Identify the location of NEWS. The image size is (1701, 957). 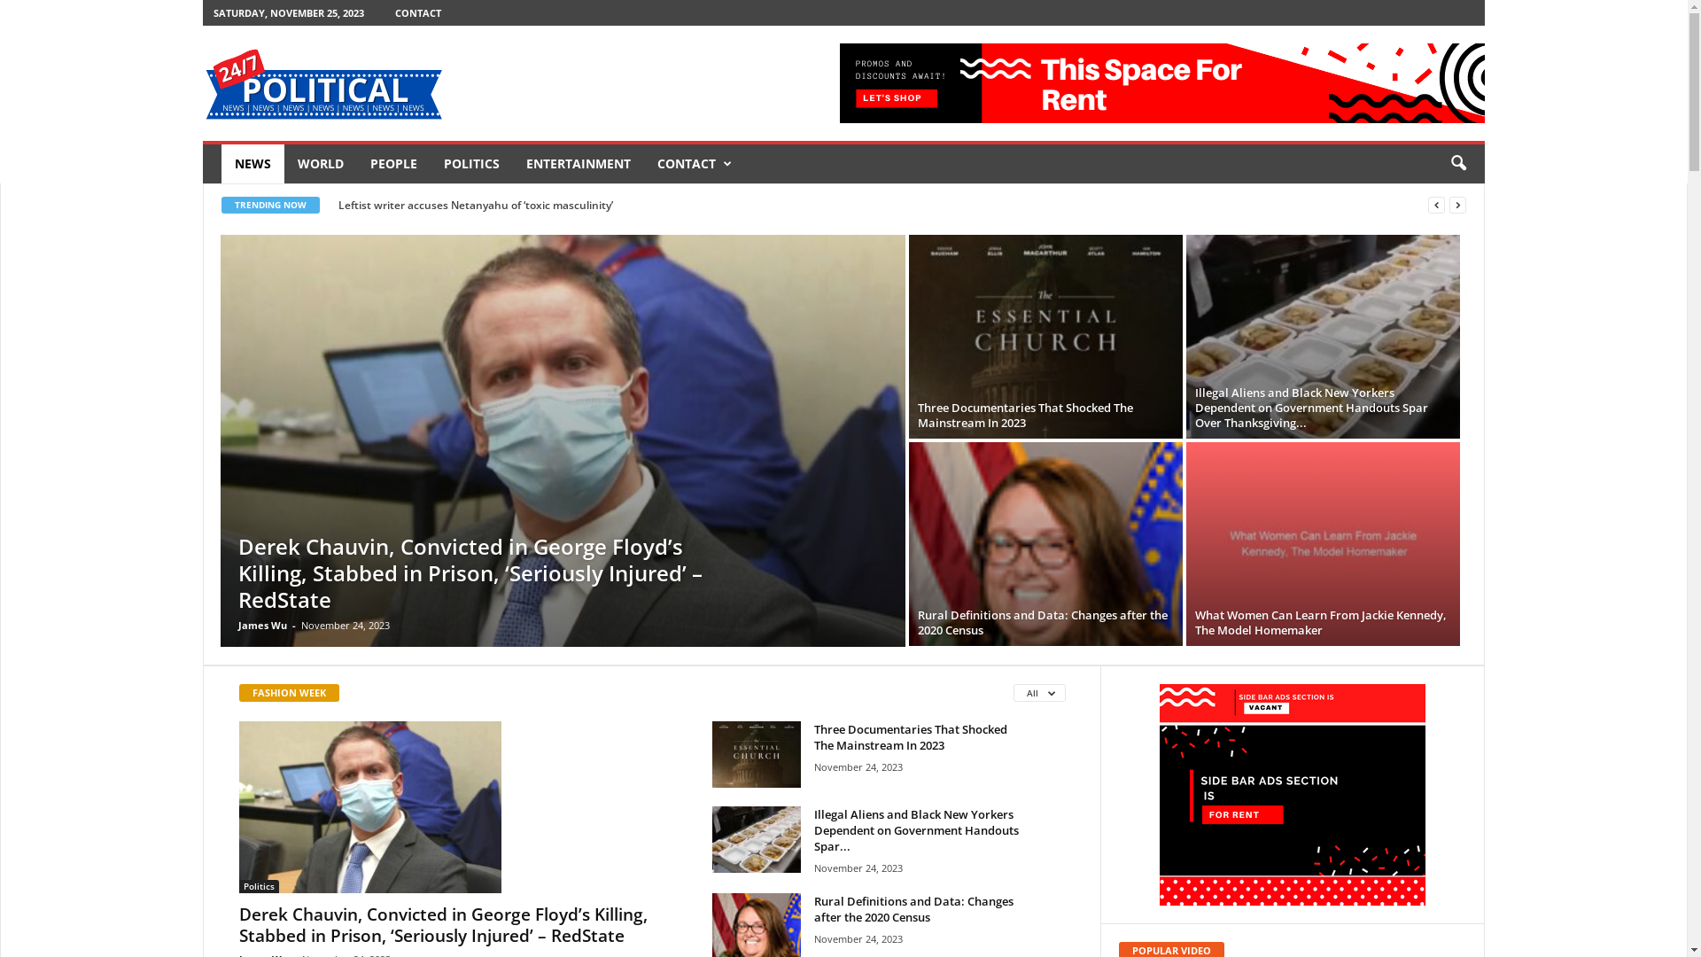
(253, 164).